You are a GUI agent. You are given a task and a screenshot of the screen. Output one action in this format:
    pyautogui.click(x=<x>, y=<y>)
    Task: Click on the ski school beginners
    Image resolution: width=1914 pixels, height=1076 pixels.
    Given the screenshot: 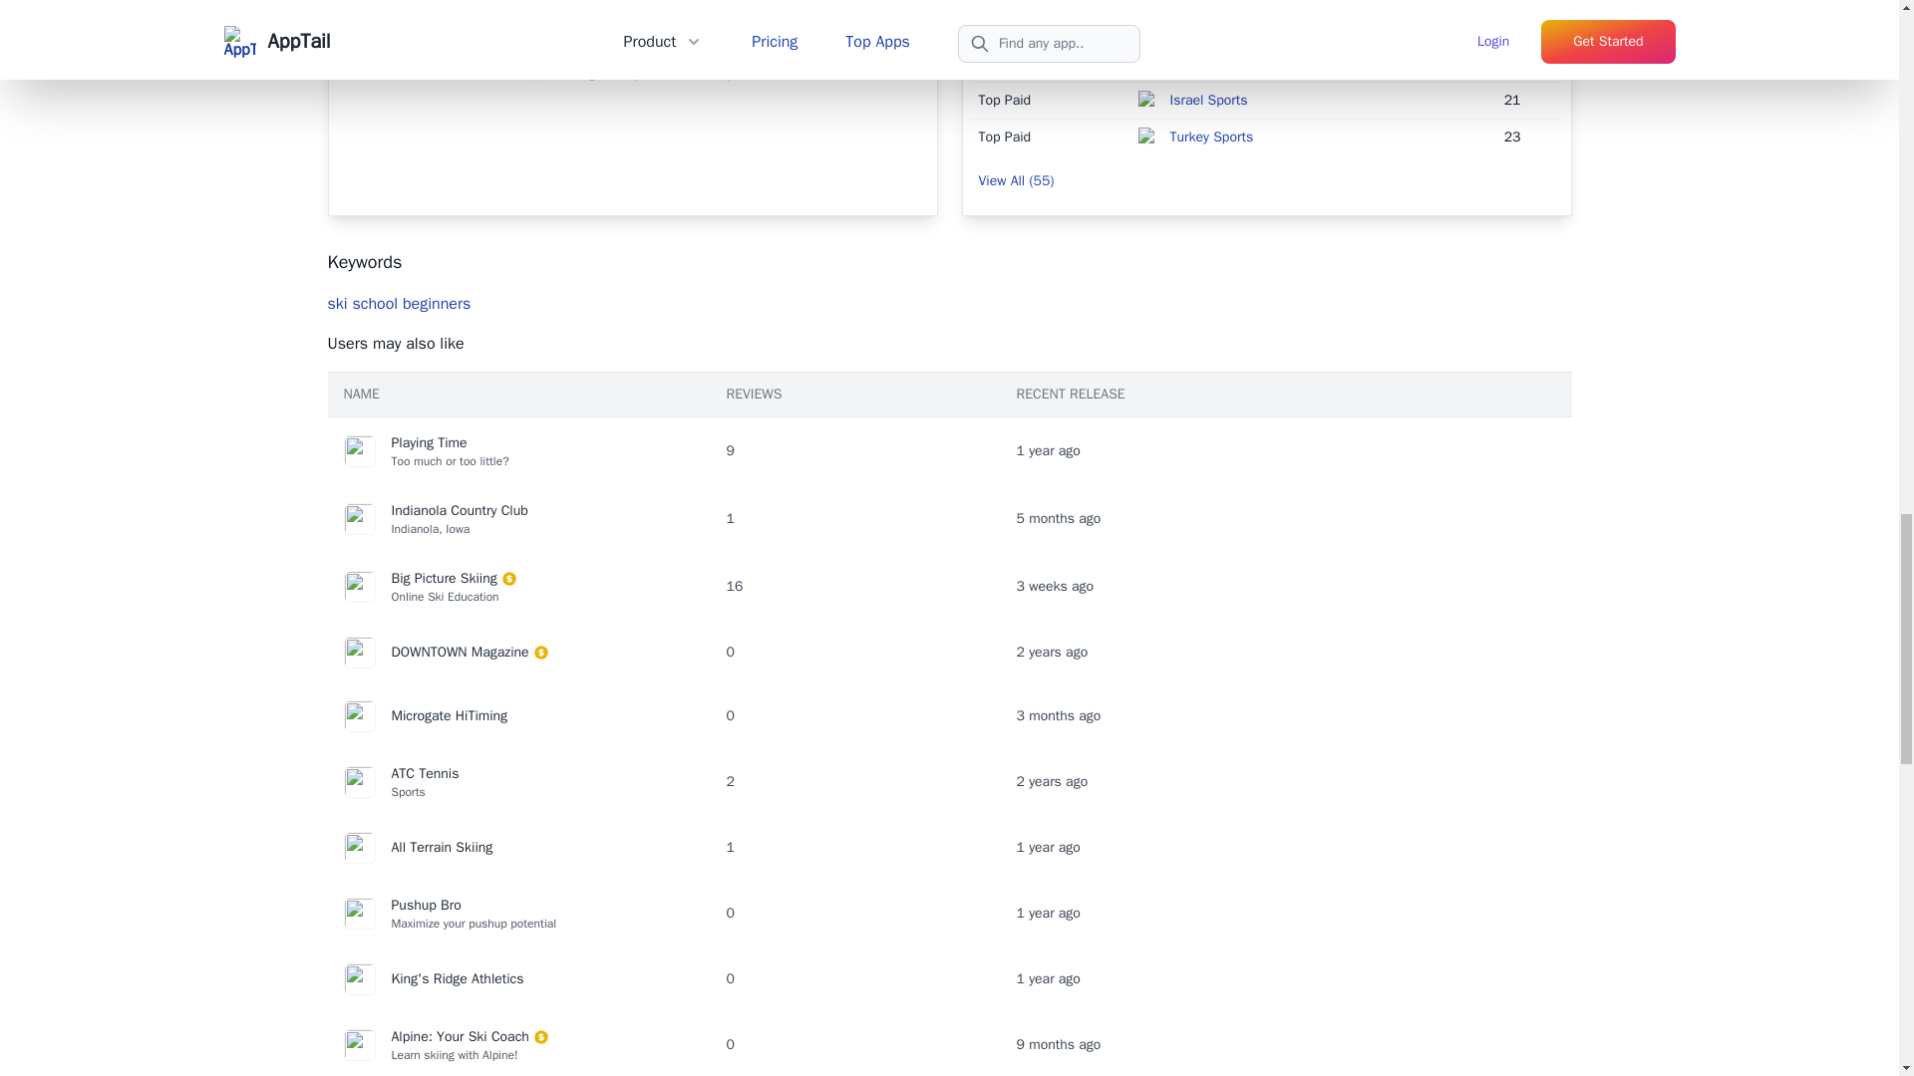 What is the action you would take?
    pyautogui.click(x=1213, y=26)
    